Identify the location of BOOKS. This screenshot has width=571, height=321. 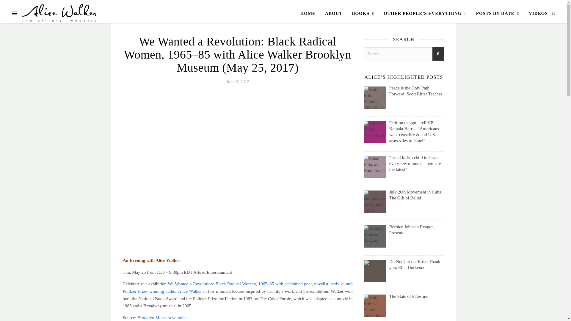
(363, 13).